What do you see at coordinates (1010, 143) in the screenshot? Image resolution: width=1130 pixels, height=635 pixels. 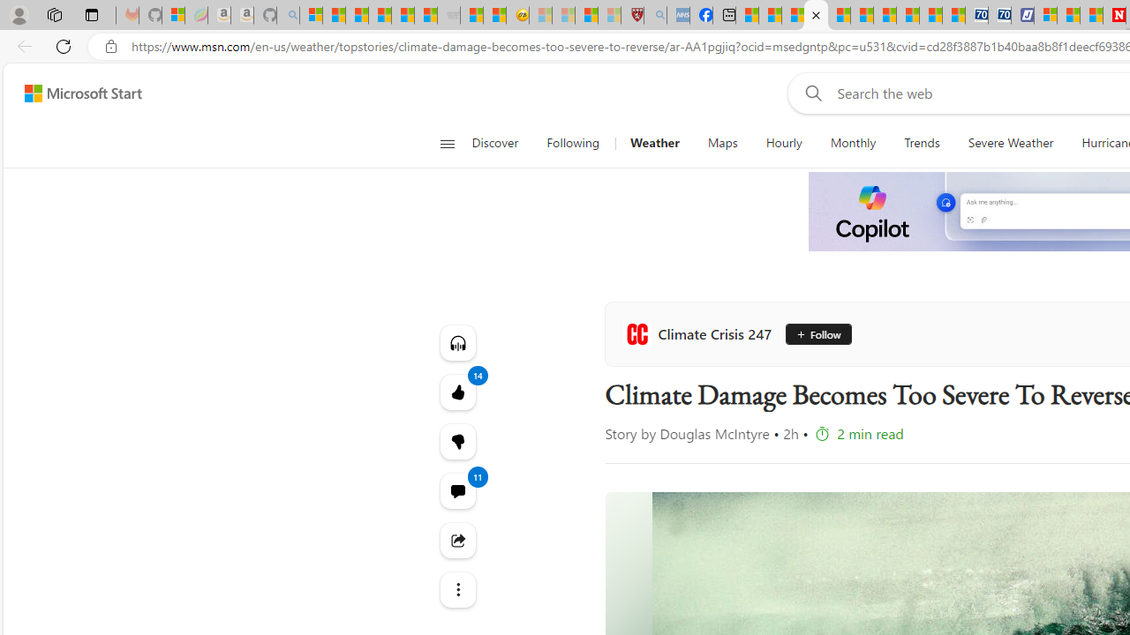 I see `Severe Weather` at bounding box center [1010, 143].